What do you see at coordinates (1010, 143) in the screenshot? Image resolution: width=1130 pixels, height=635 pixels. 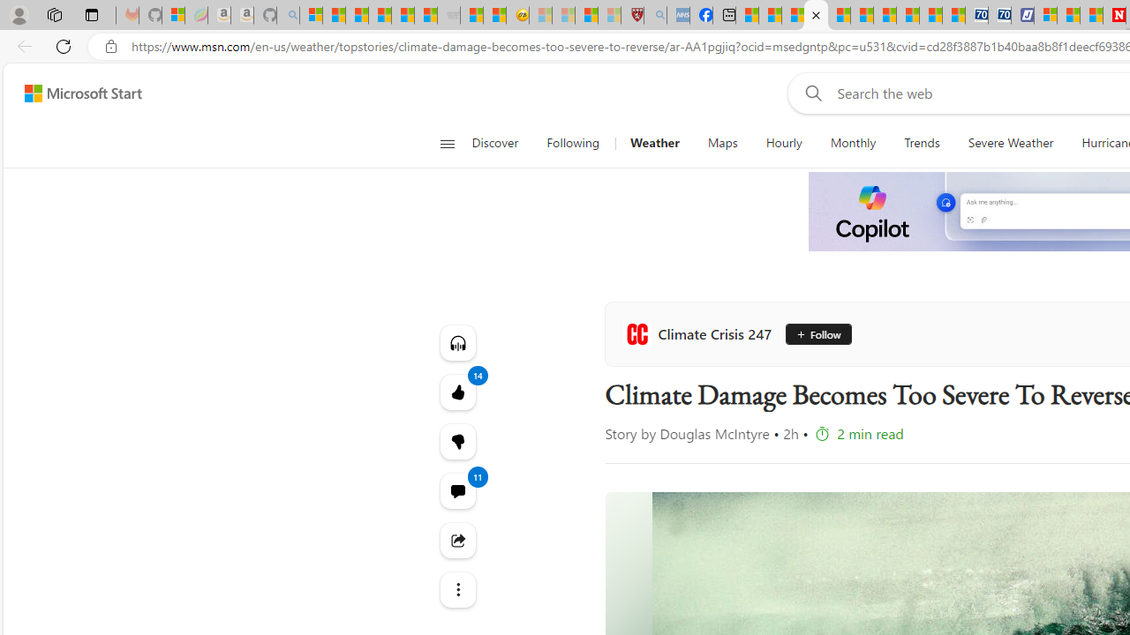 I see `Severe Weather` at bounding box center [1010, 143].